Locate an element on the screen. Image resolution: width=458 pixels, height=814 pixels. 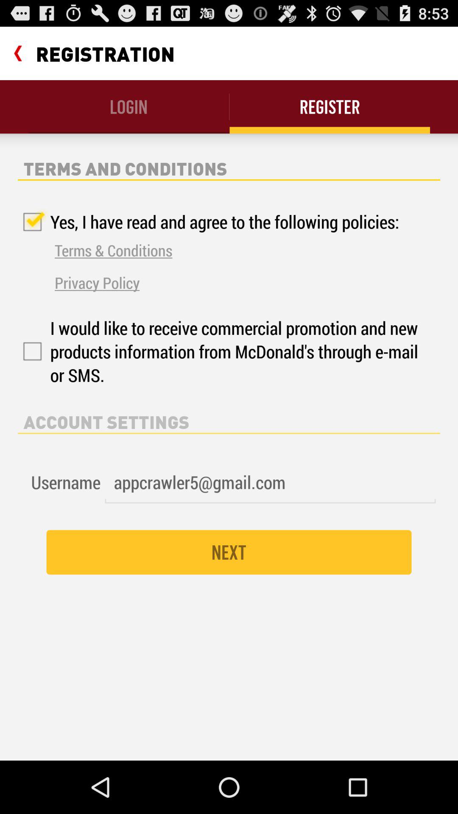
launch item to the right of the username item is located at coordinates (270, 482).